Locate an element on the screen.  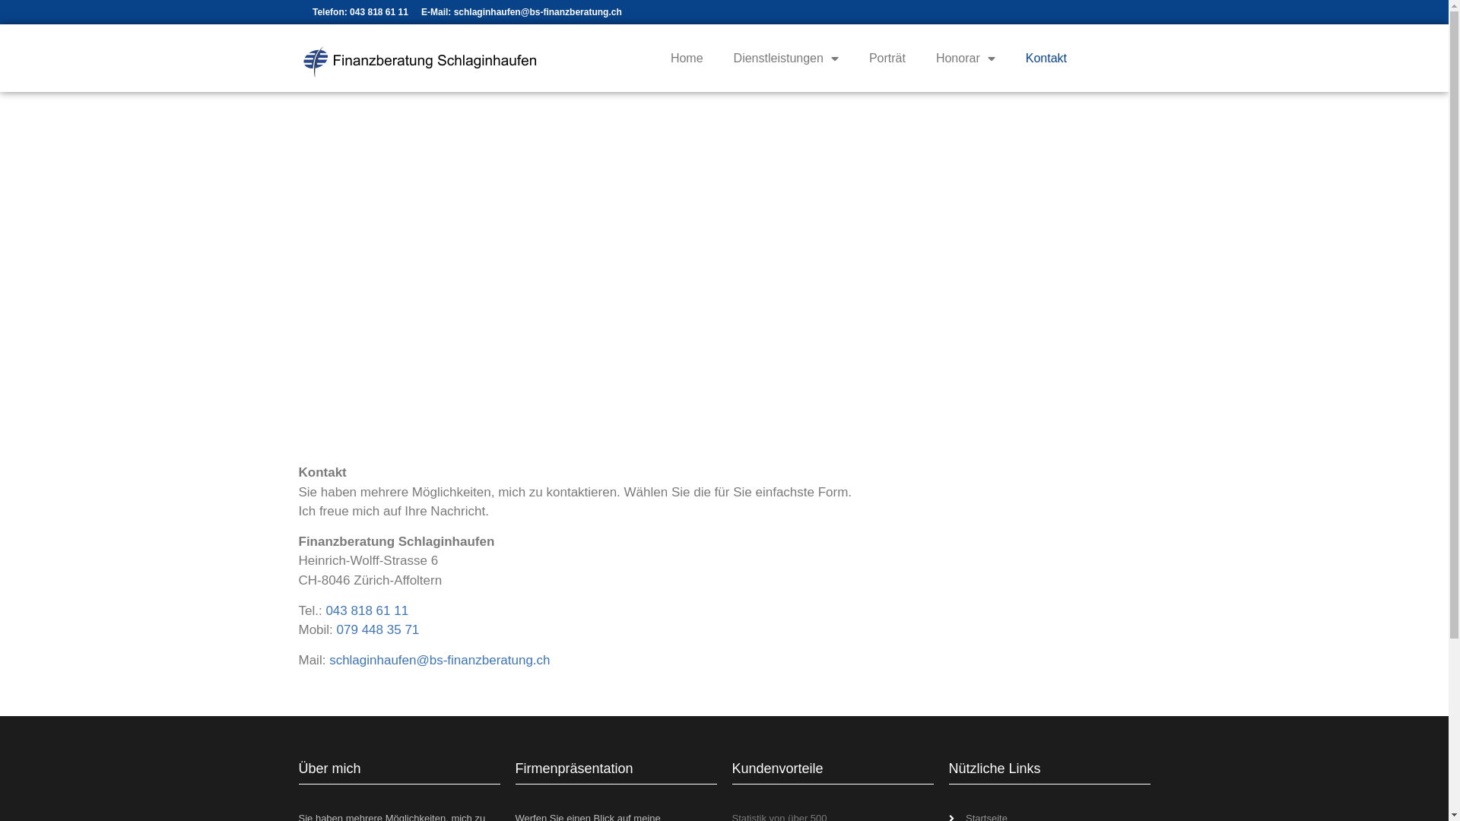
Kontakt is located at coordinates (1046, 59).